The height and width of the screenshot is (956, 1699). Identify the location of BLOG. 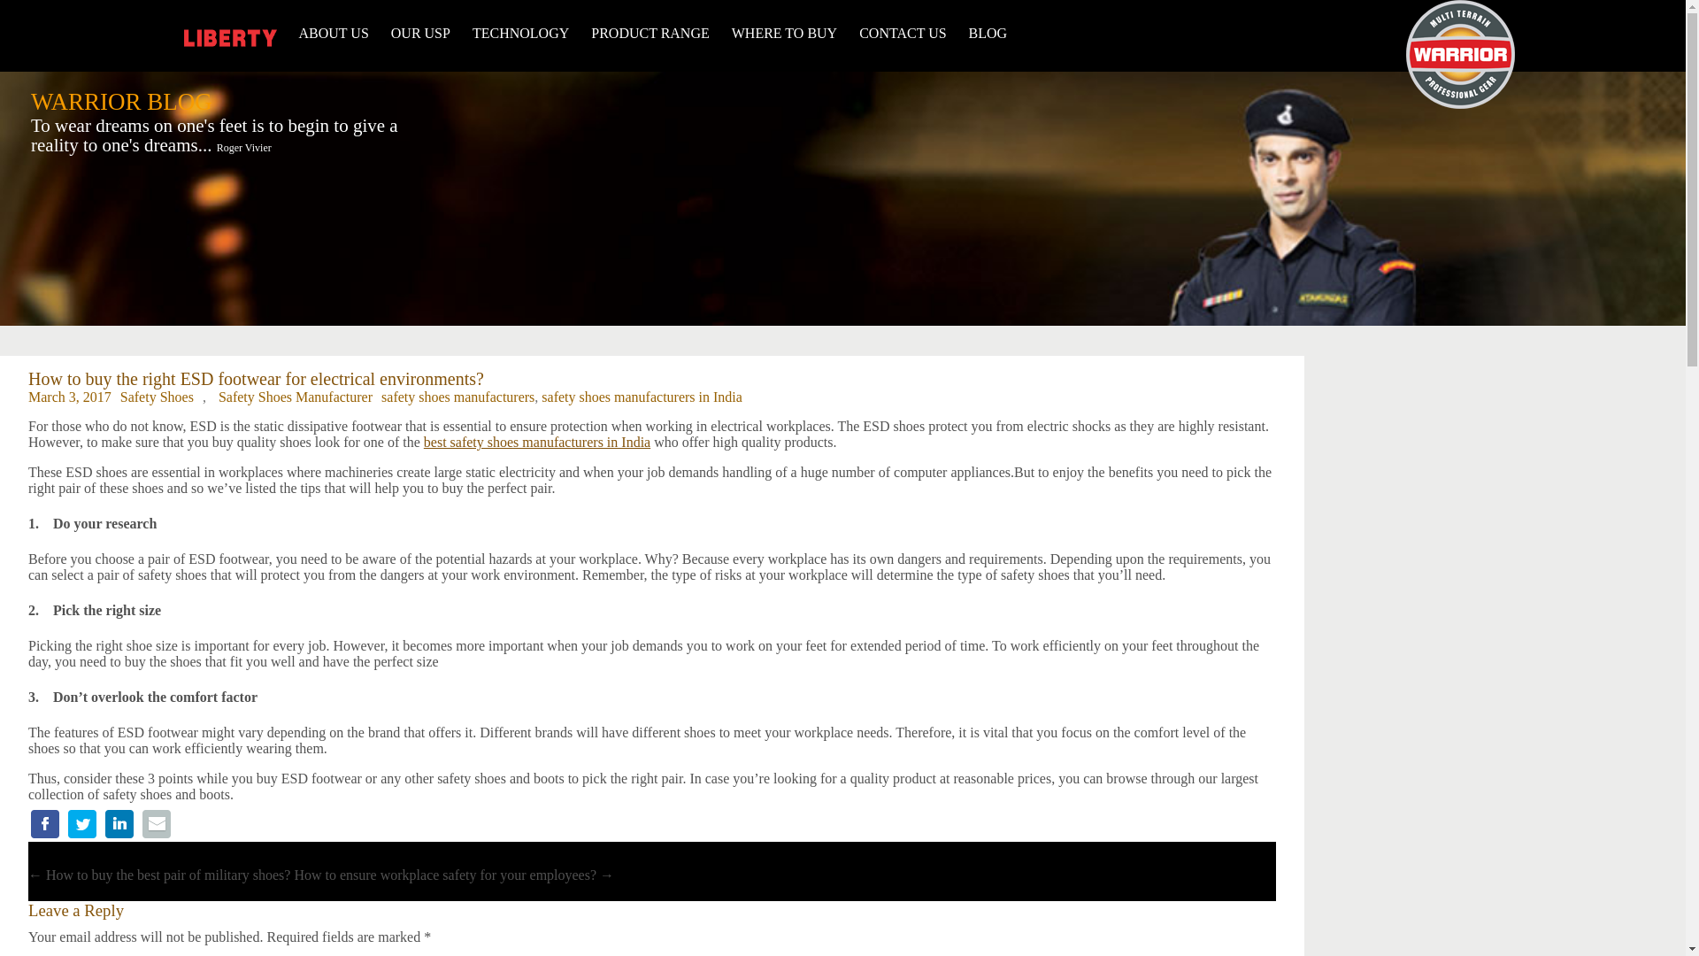
(988, 34).